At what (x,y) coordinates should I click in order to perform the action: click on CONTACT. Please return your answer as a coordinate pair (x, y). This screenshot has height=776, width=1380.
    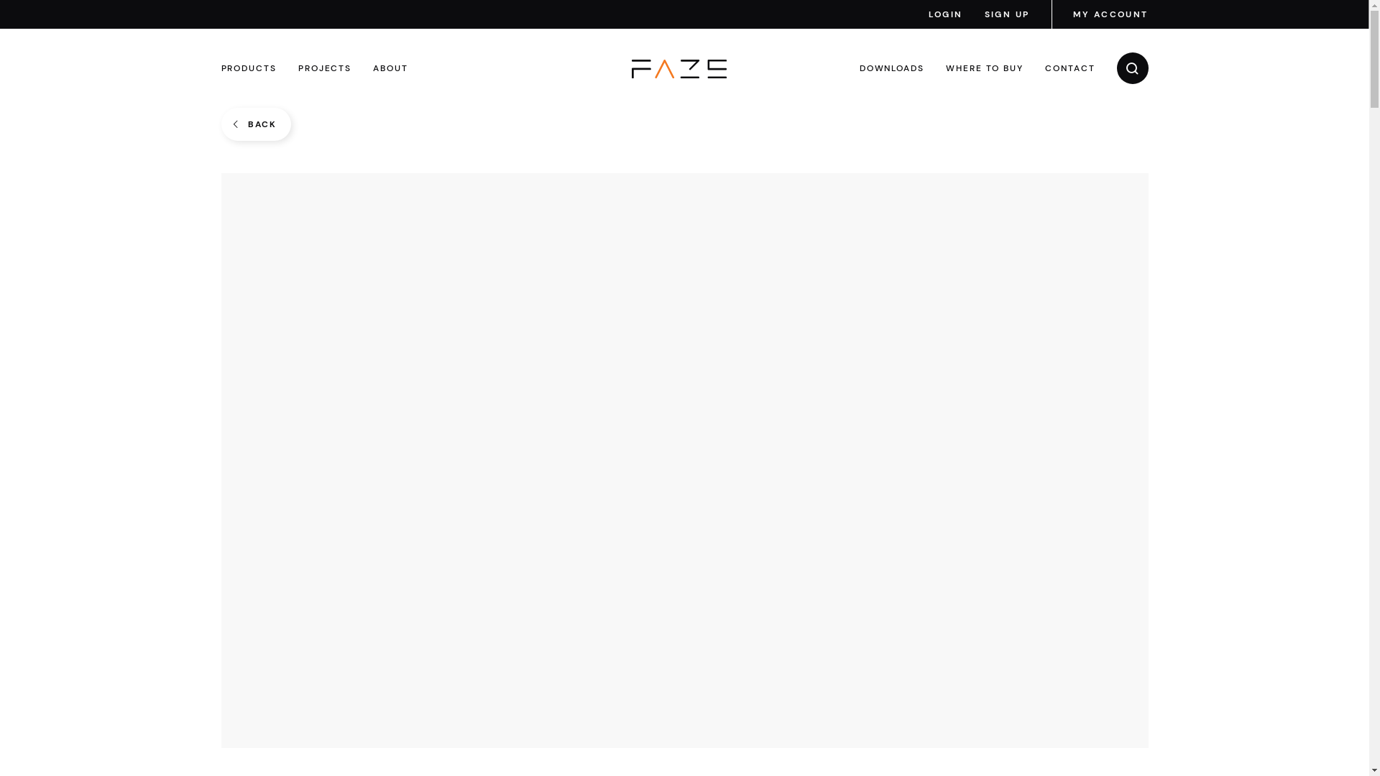
    Looking at the image, I should click on (1069, 68).